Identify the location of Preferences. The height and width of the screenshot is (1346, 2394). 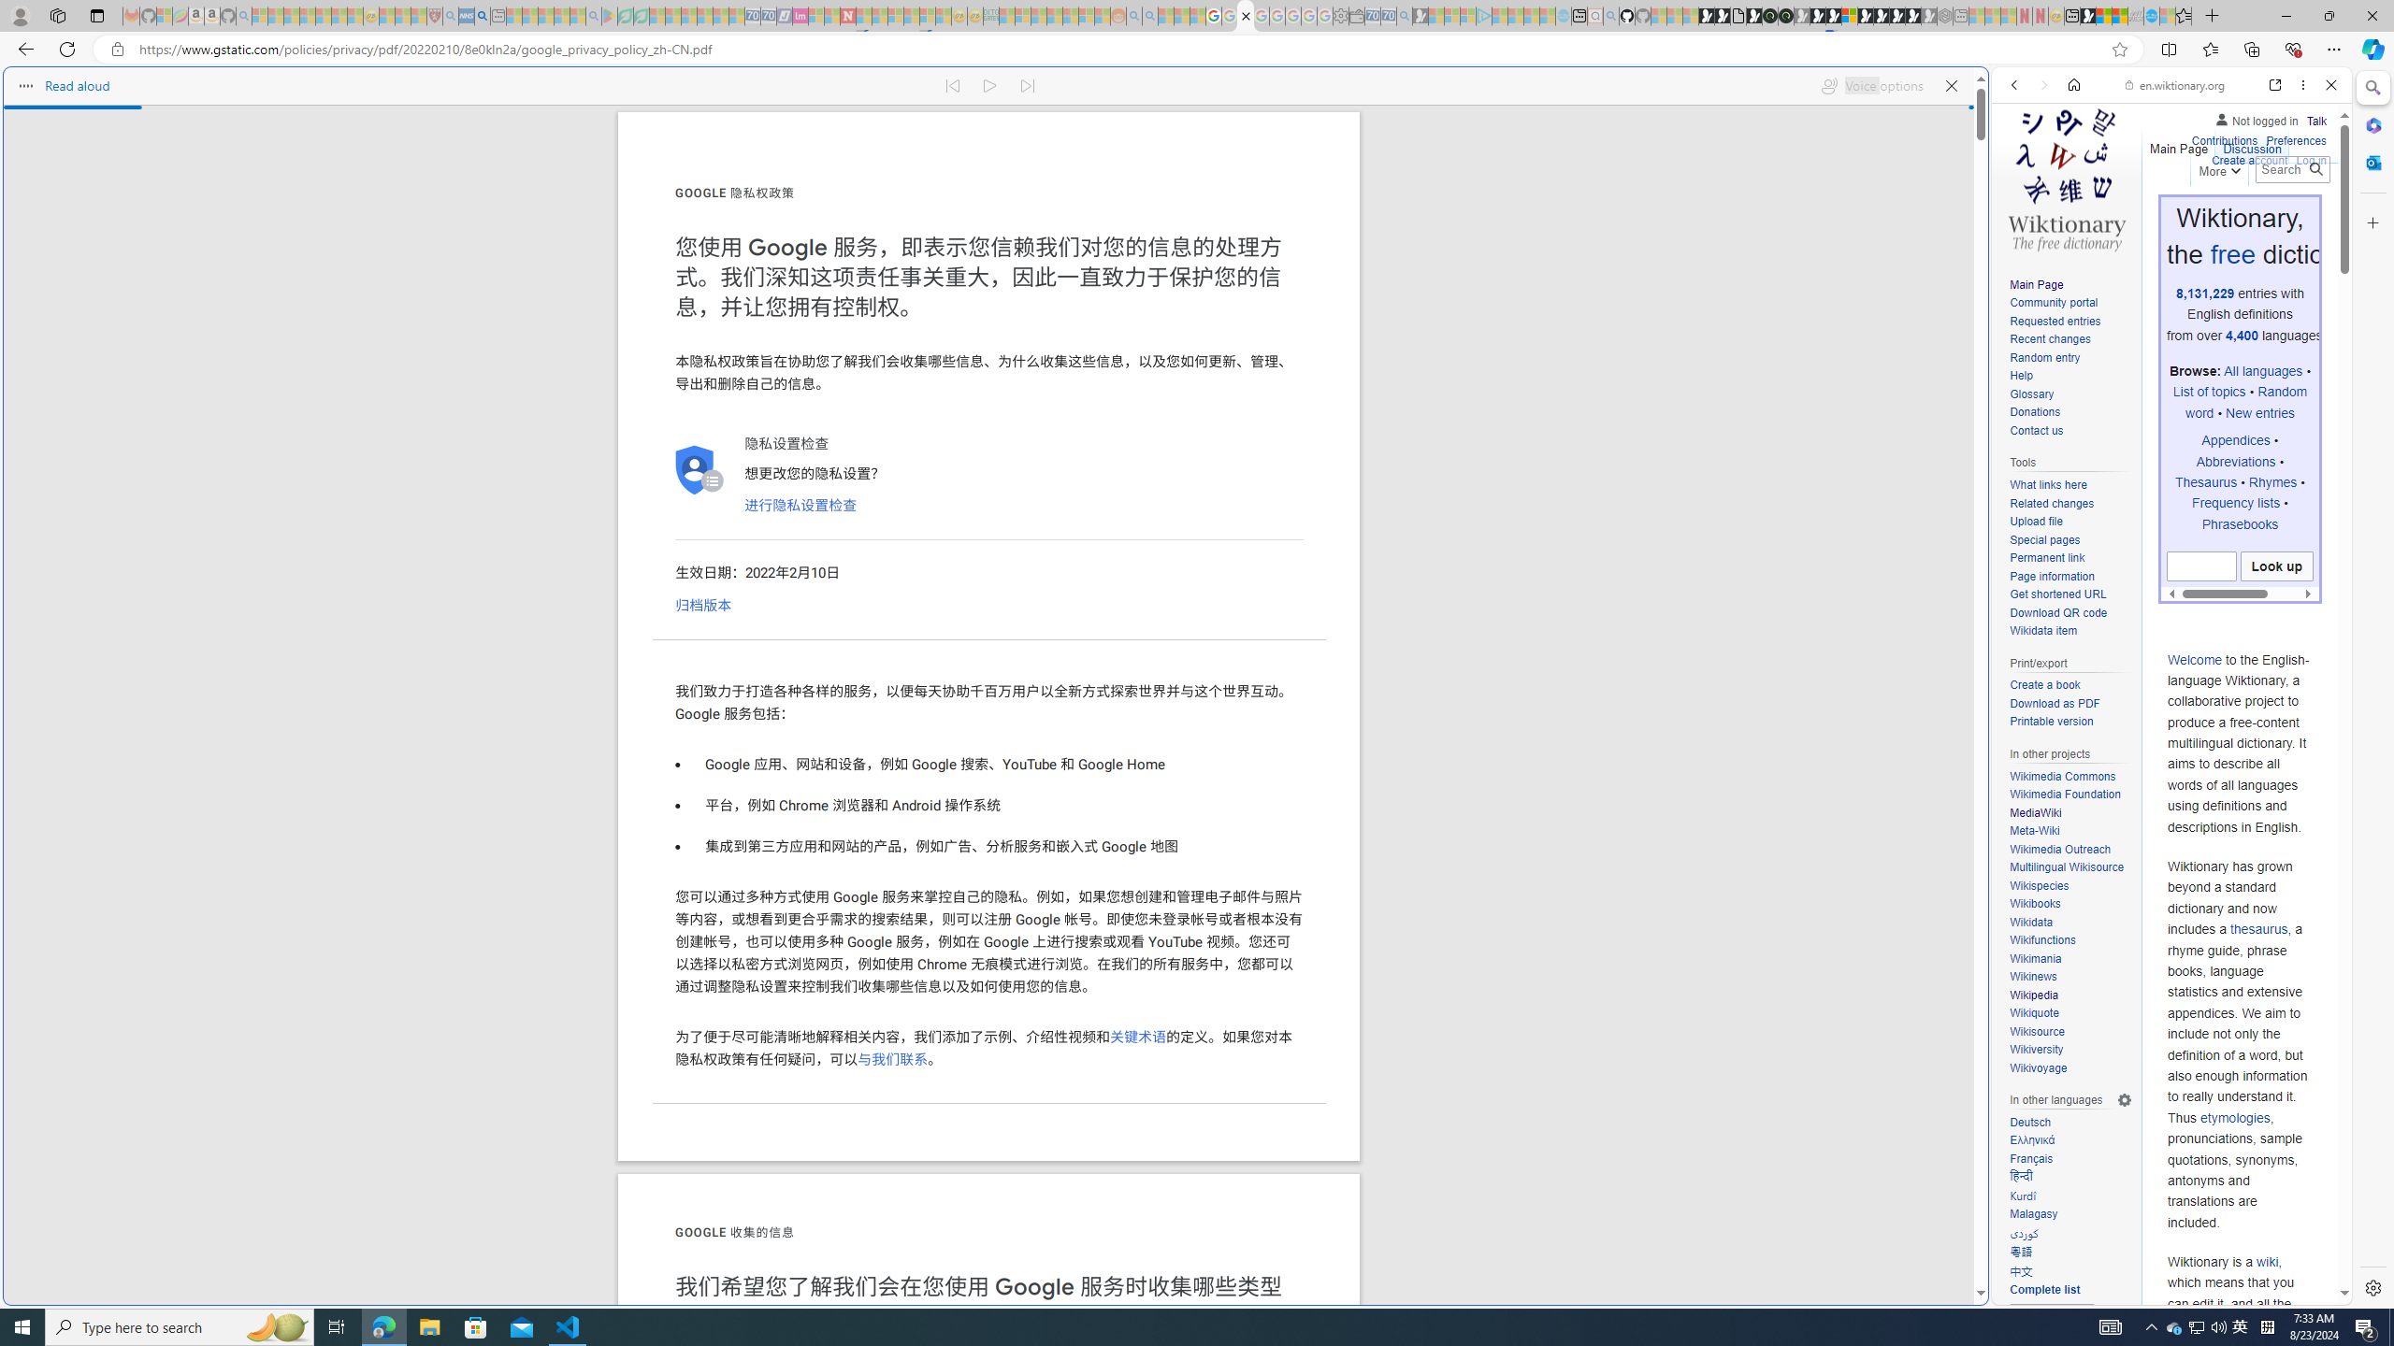
(2295, 138).